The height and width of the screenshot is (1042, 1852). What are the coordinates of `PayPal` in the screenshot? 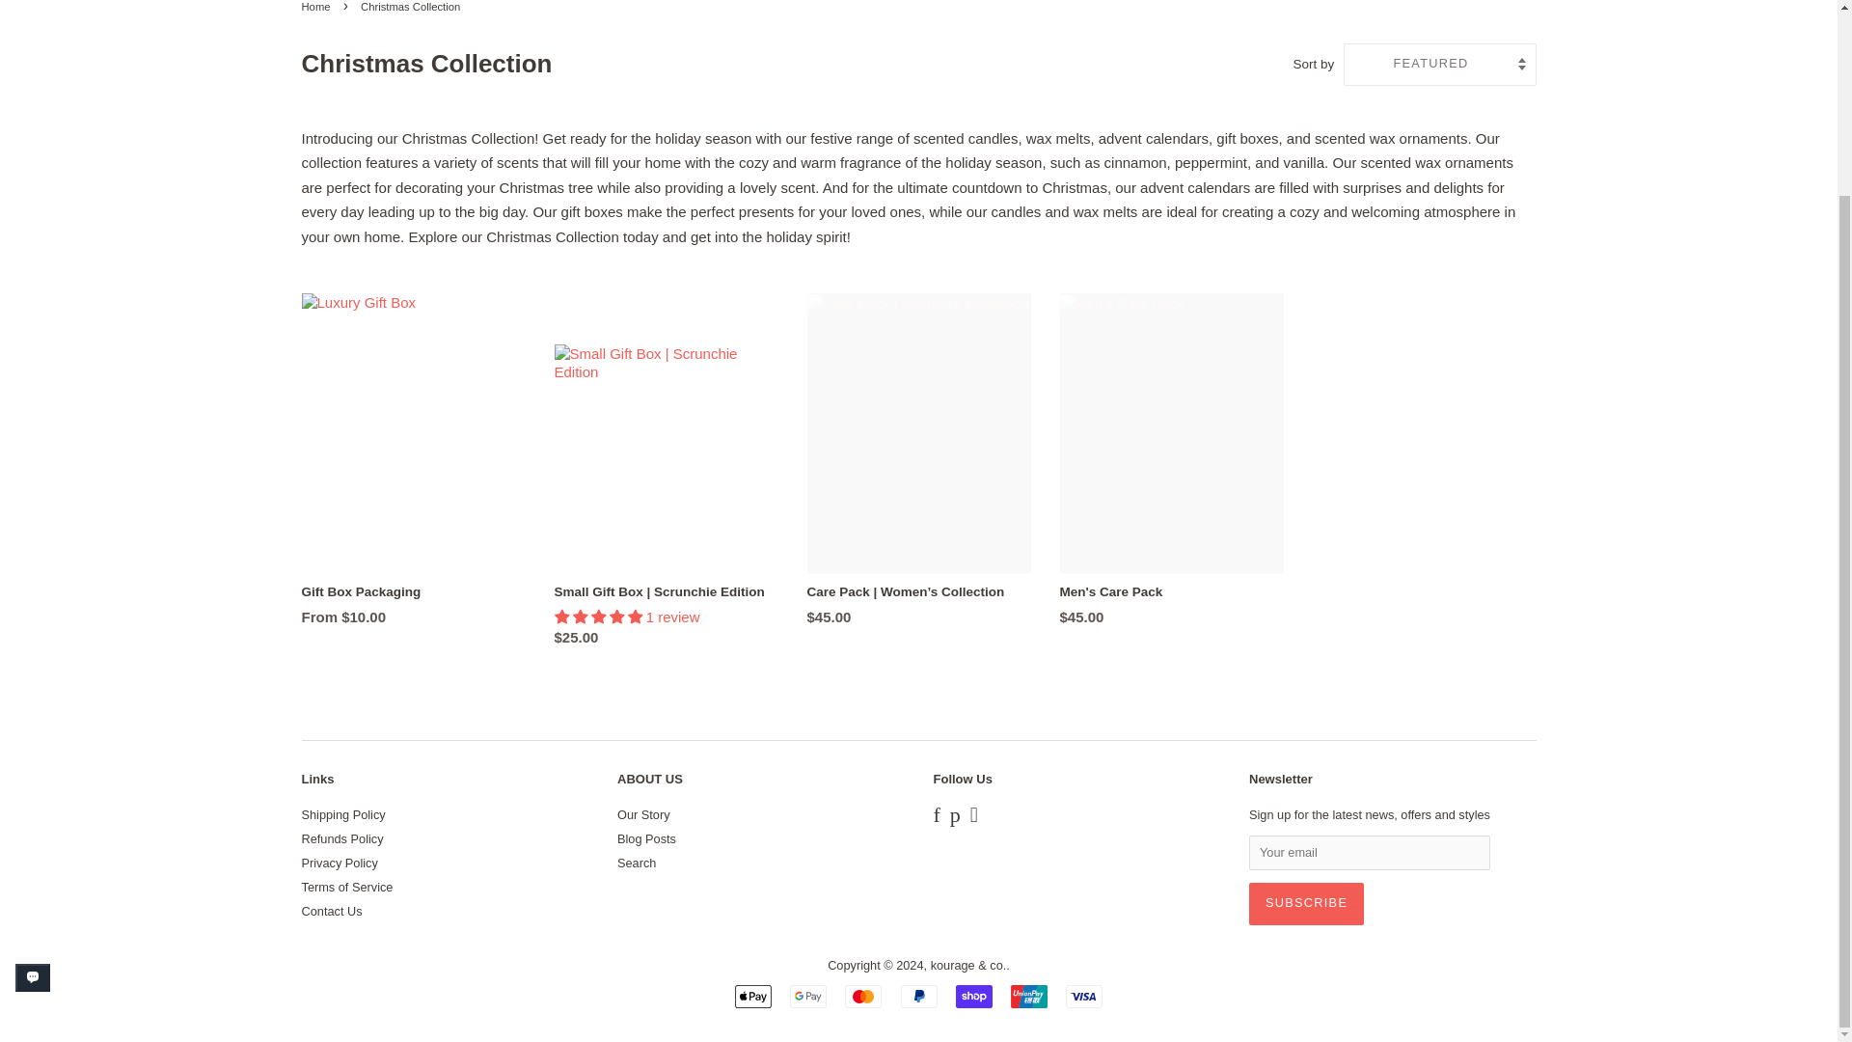 It's located at (918, 996).